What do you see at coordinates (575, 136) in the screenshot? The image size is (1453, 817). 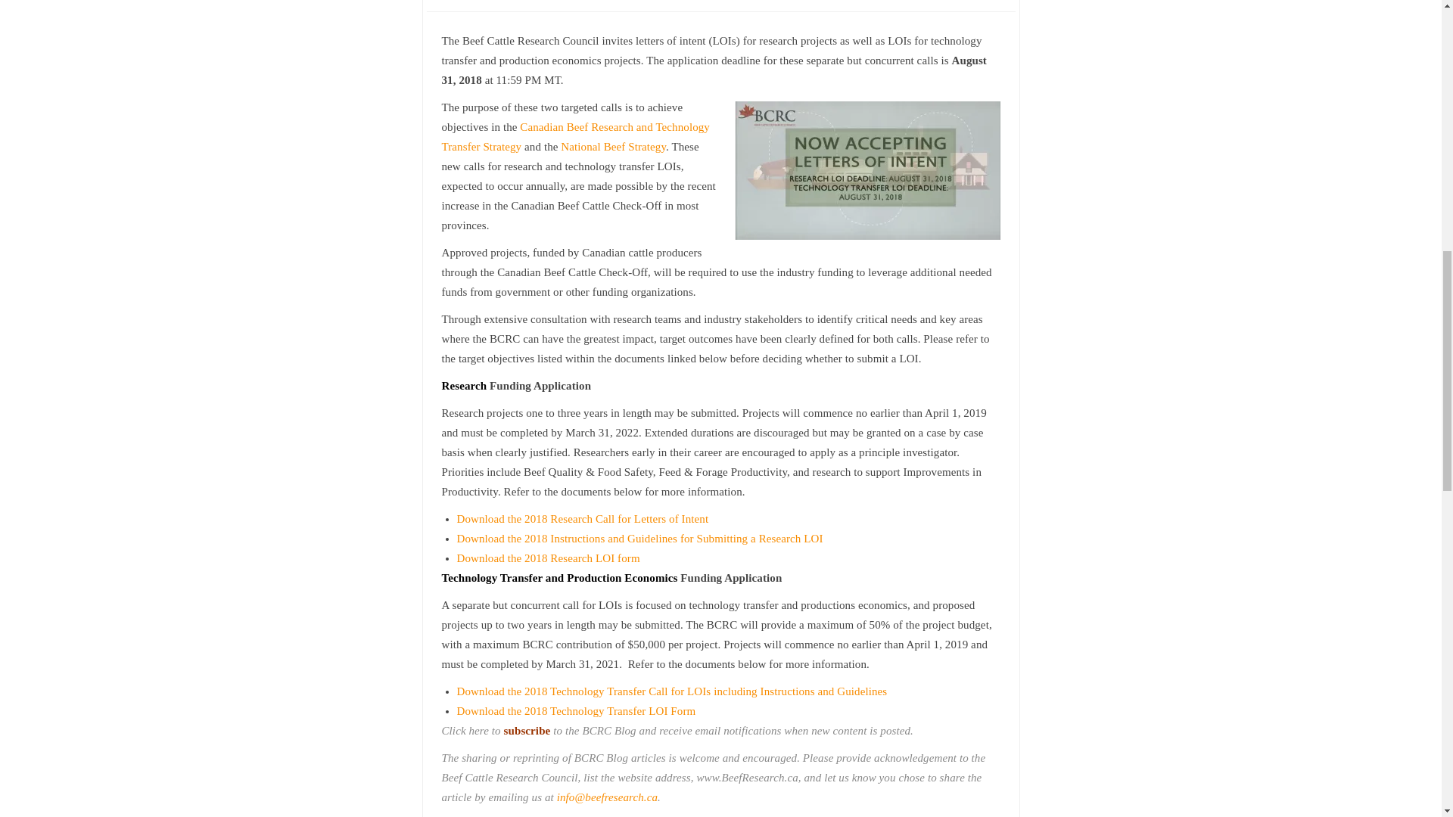 I see `Canadian Beef Research and Technology Transfer Strategy` at bounding box center [575, 136].